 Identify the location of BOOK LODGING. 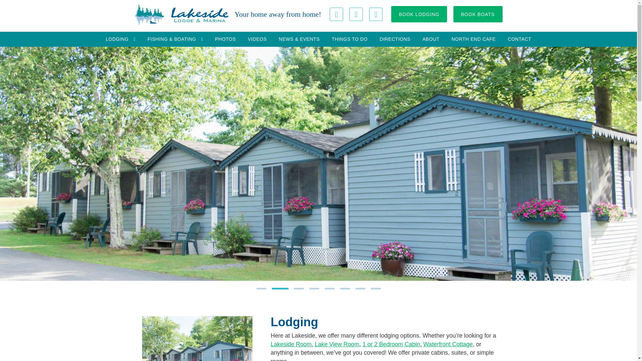
(419, 14).